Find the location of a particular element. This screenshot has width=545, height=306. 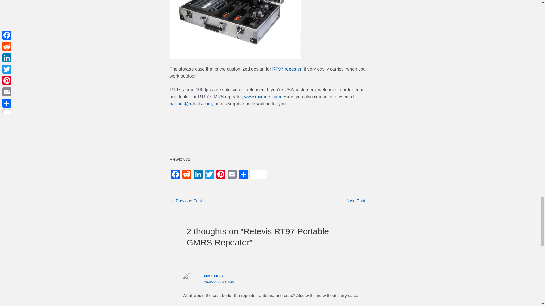

Twitter is located at coordinates (209, 175).